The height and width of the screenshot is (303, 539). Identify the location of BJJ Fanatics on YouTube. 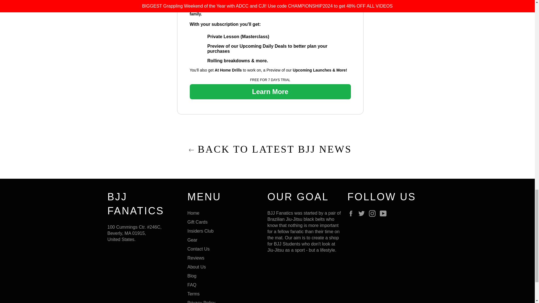
(385, 214).